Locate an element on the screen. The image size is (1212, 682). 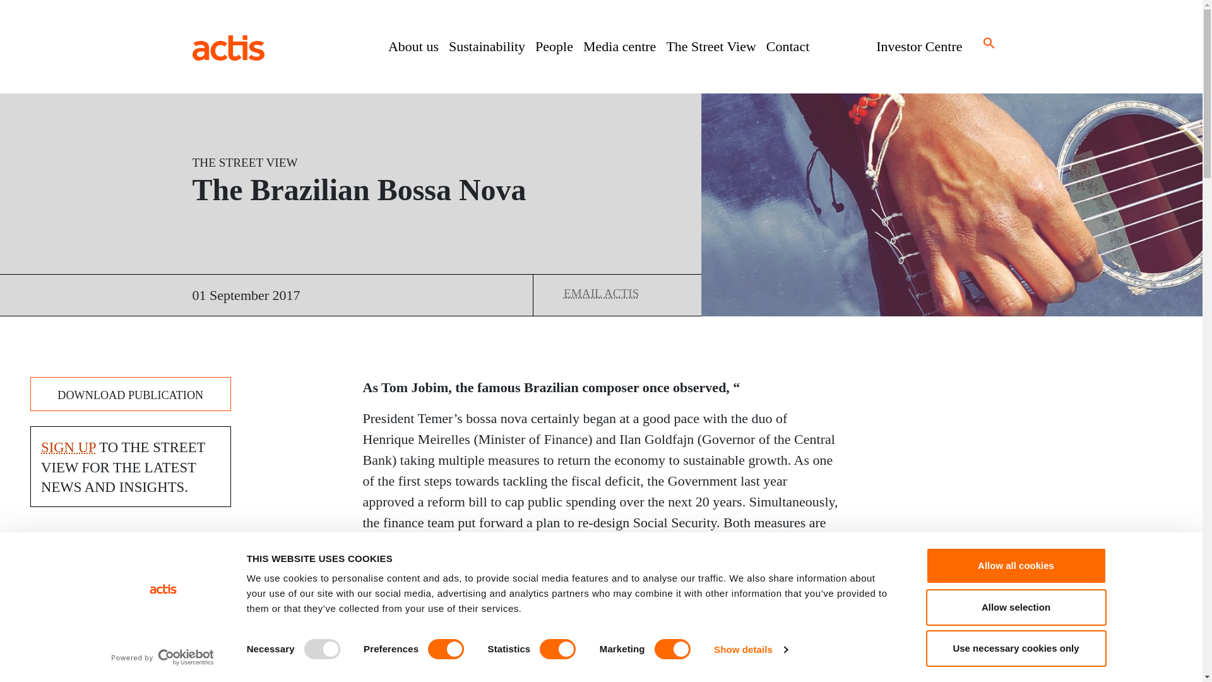
Show details is located at coordinates (750, 650).